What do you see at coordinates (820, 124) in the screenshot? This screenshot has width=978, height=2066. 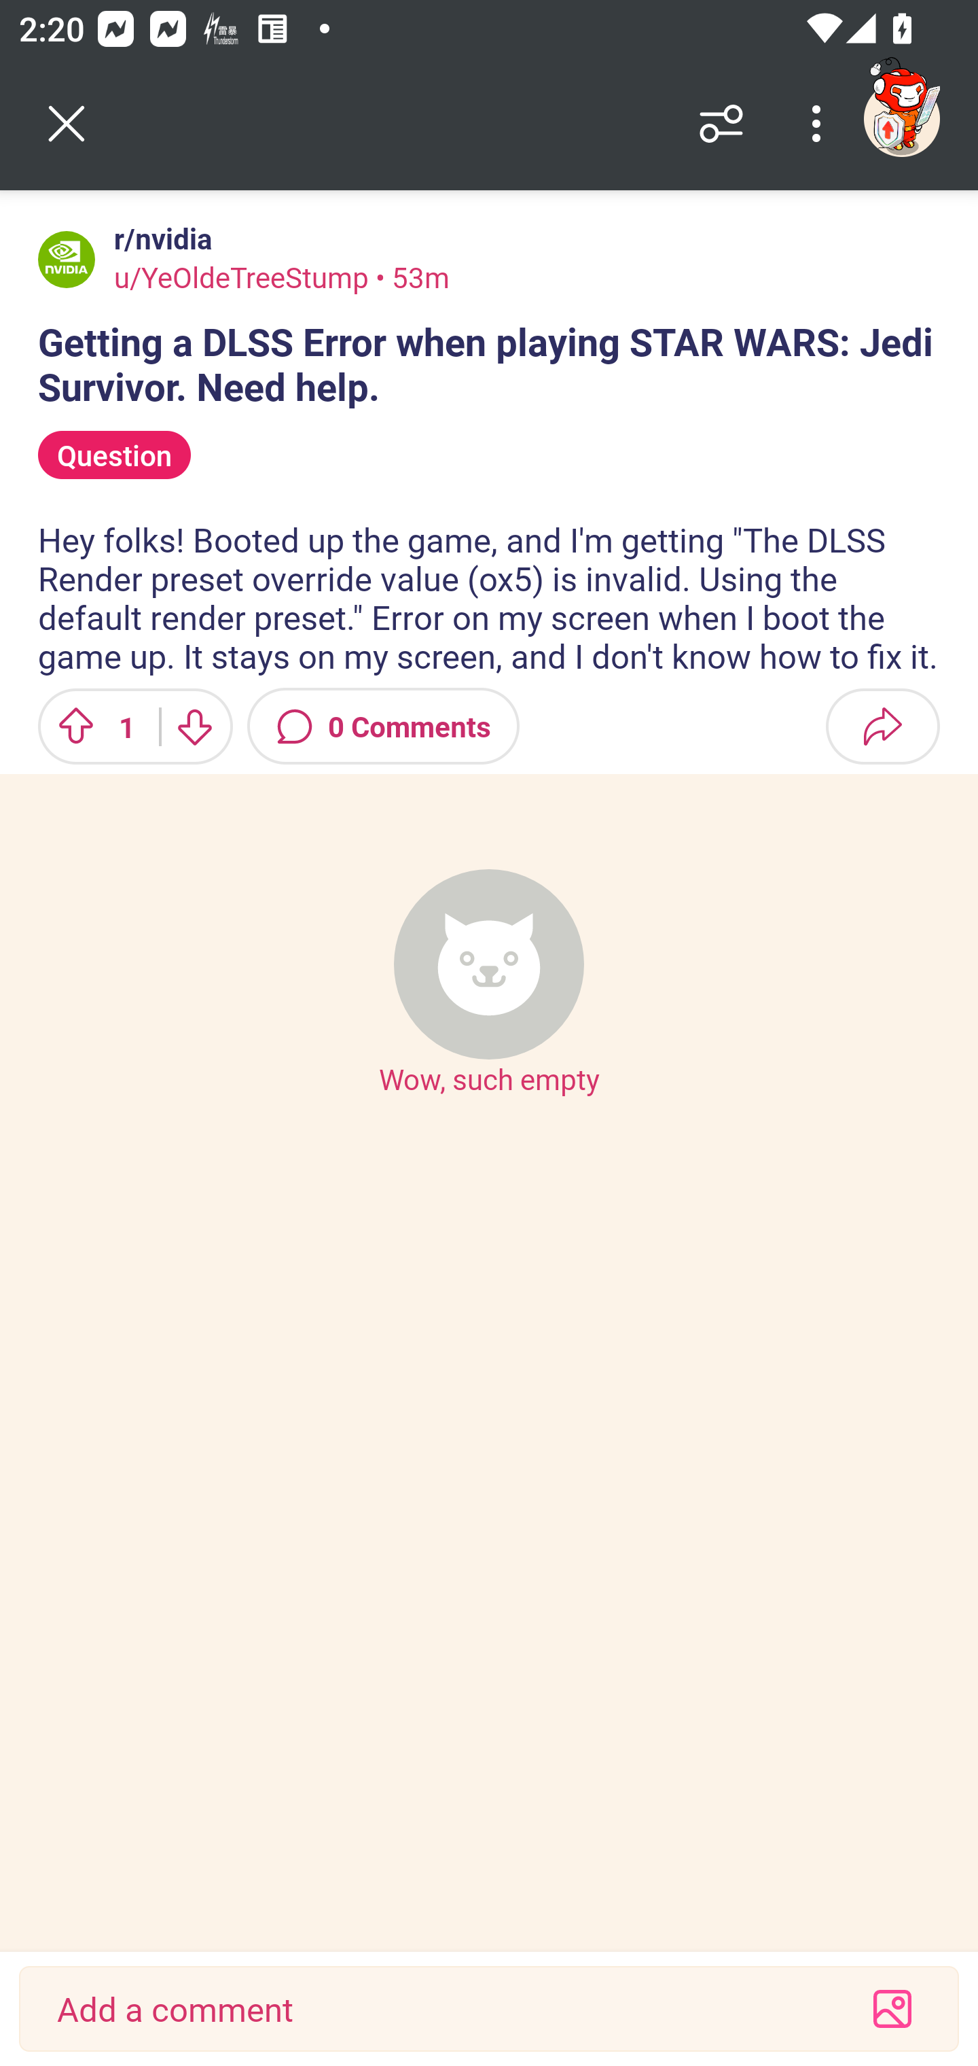 I see `More options` at bounding box center [820, 124].